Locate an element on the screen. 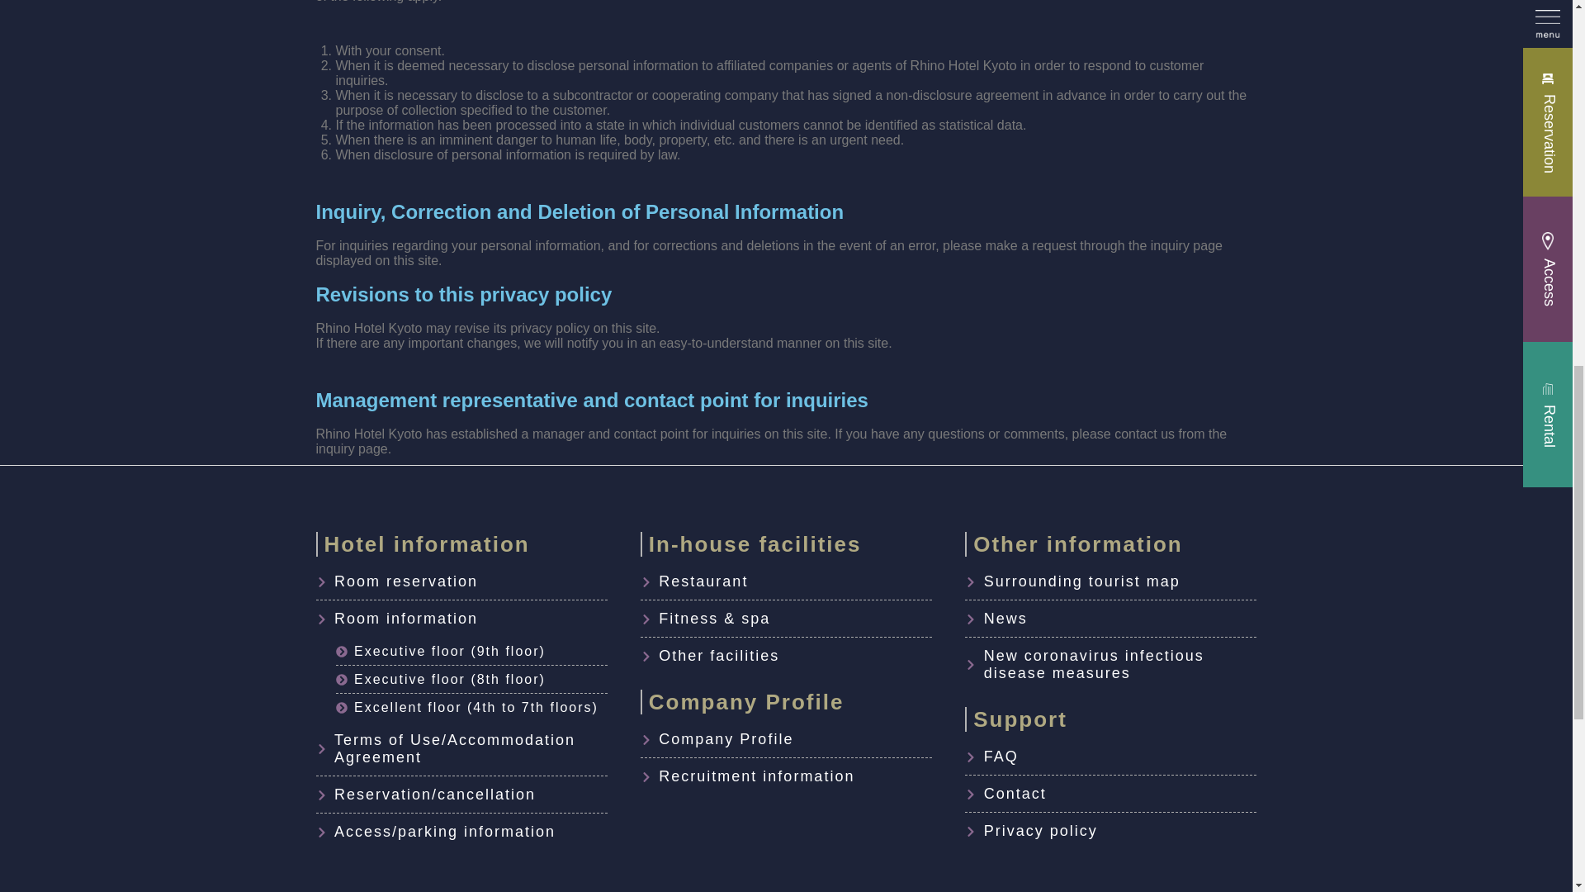 This screenshot has height=892, width=1585. New coronavirus infectious disease measures is located at coordinates (1111, 665).